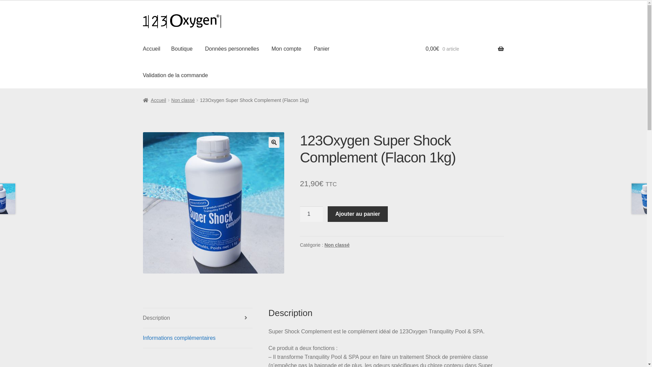  I want to click on Description, so click(198, 318).